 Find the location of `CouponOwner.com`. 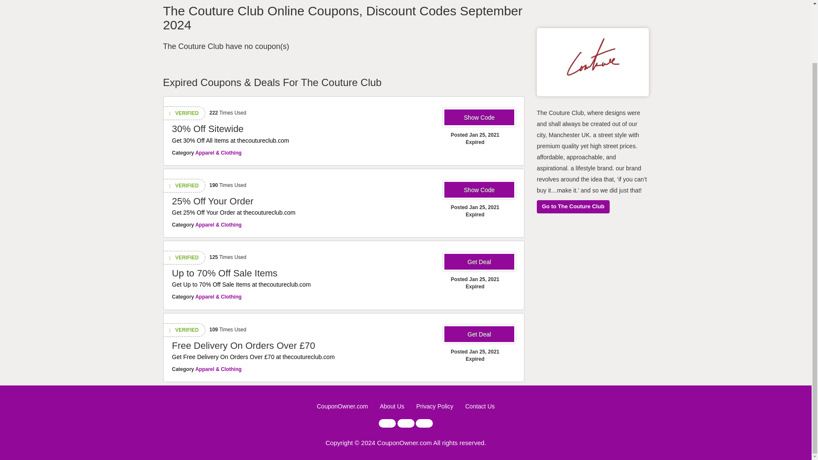

CouponOwner.com is located at coordinates (343, 407).